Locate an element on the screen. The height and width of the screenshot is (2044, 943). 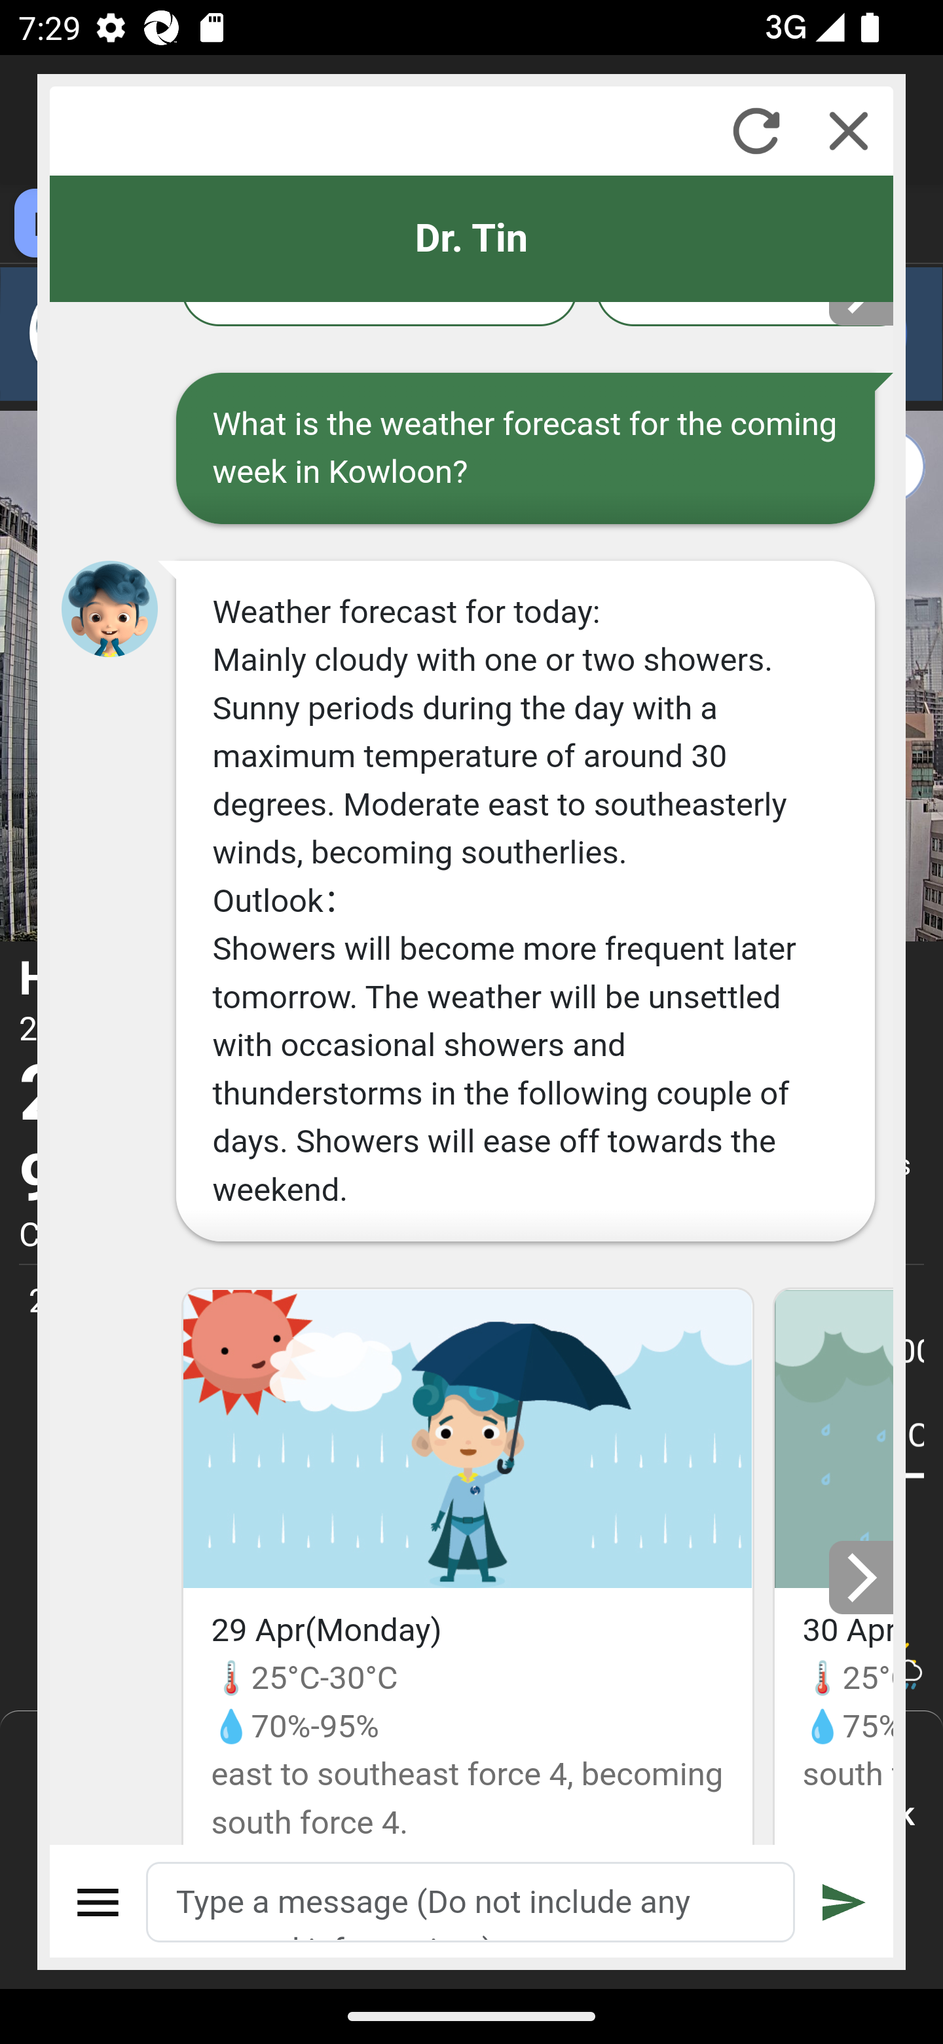
Menu is located at coordinates (99, 1902).